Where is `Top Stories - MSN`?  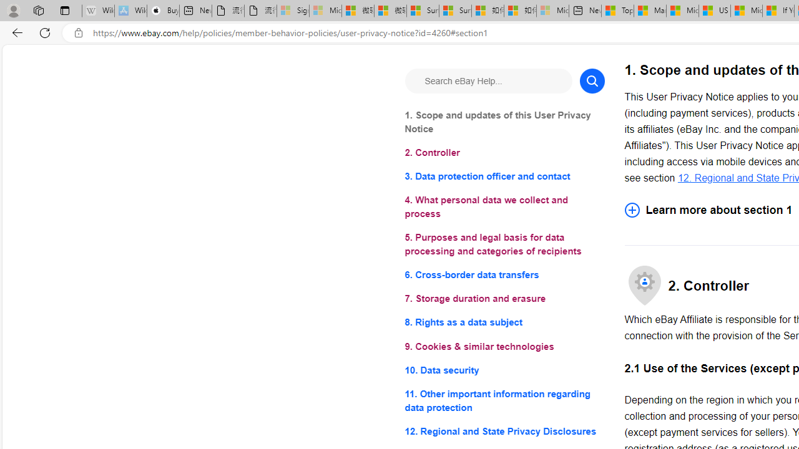
Top Stories - MSN is located at coordinates (617, 11).